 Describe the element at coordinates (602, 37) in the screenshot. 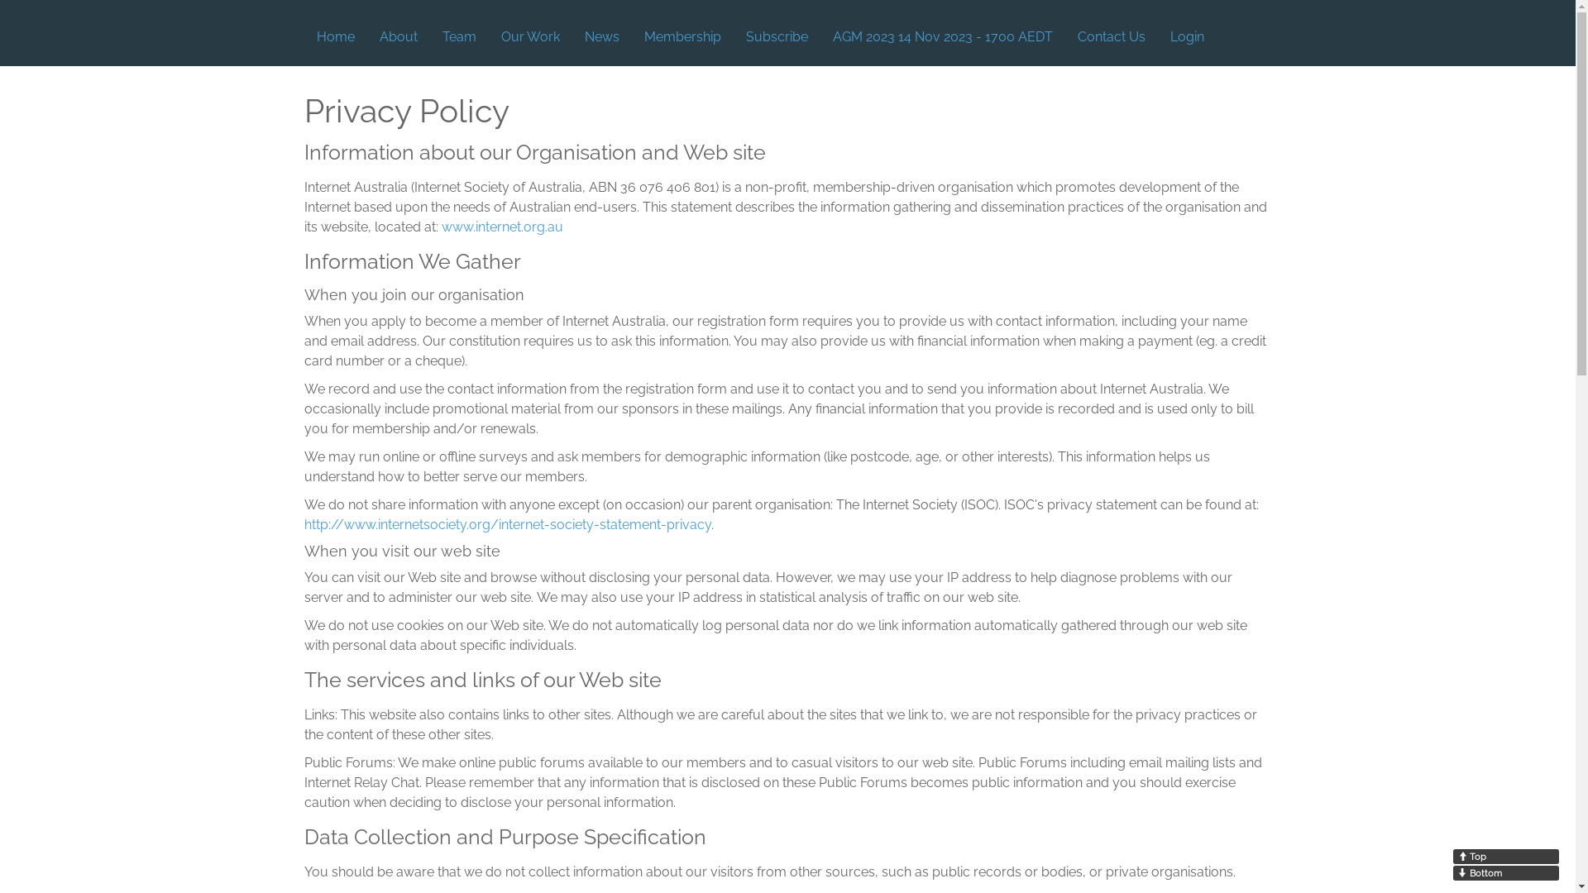

I see `News` at that location.